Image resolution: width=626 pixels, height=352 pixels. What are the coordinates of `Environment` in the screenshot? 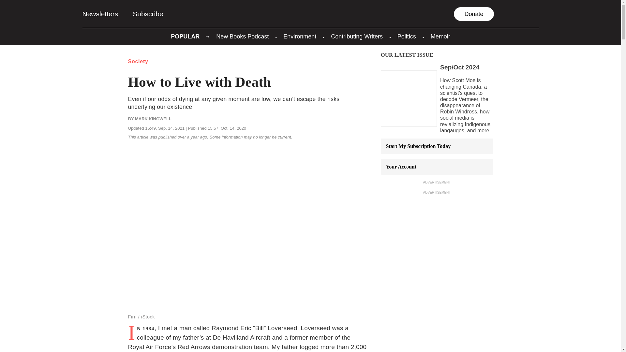 It's located at (300, 37).